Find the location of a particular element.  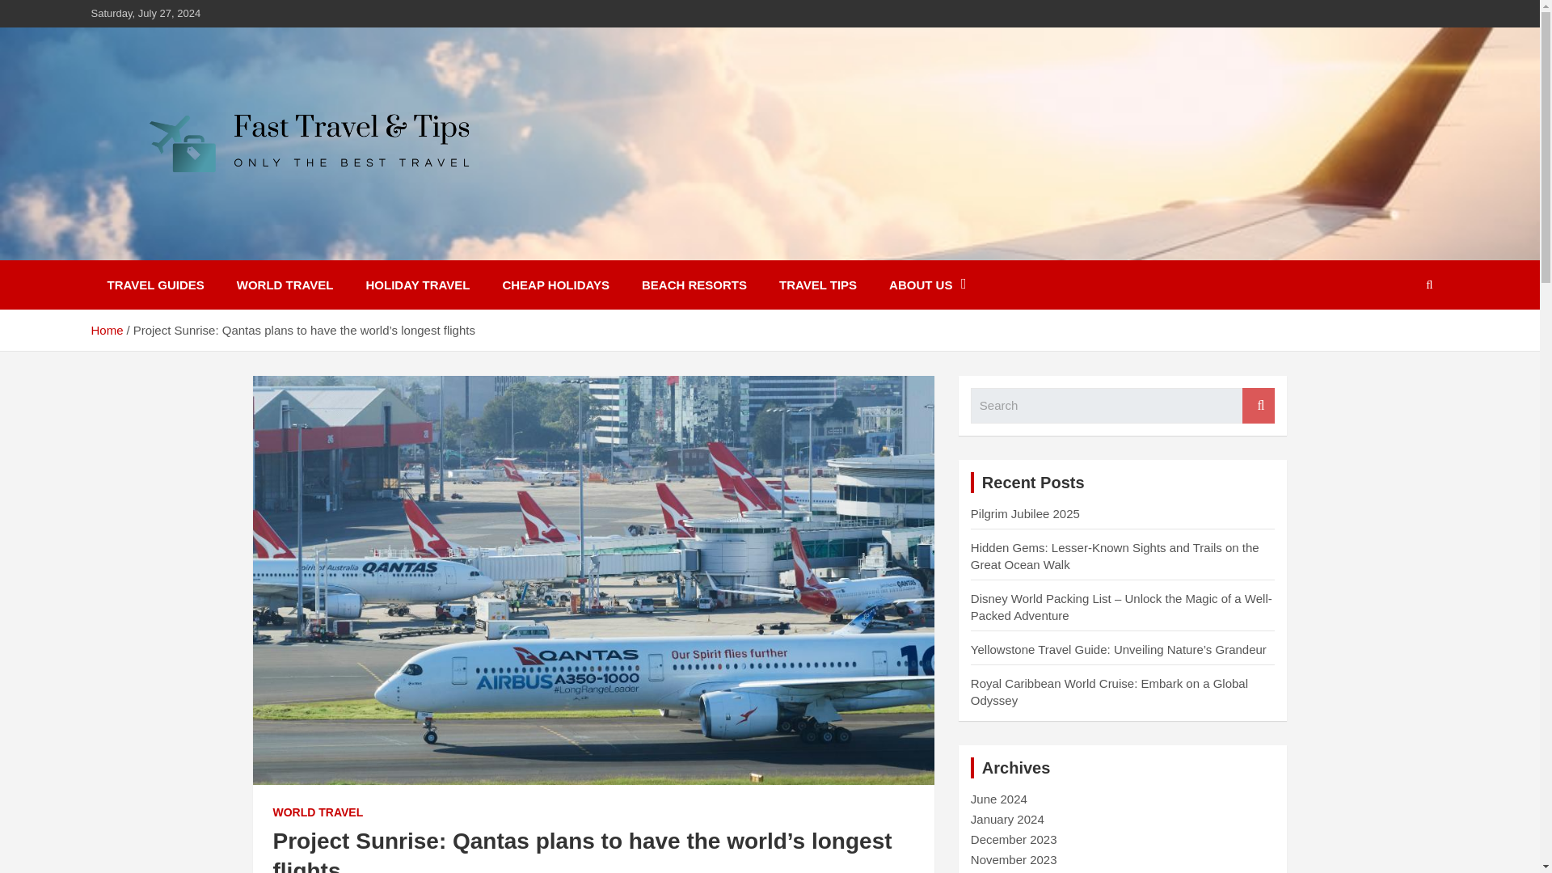

WORLD TRAVEL is located at coordinates (285, 285).